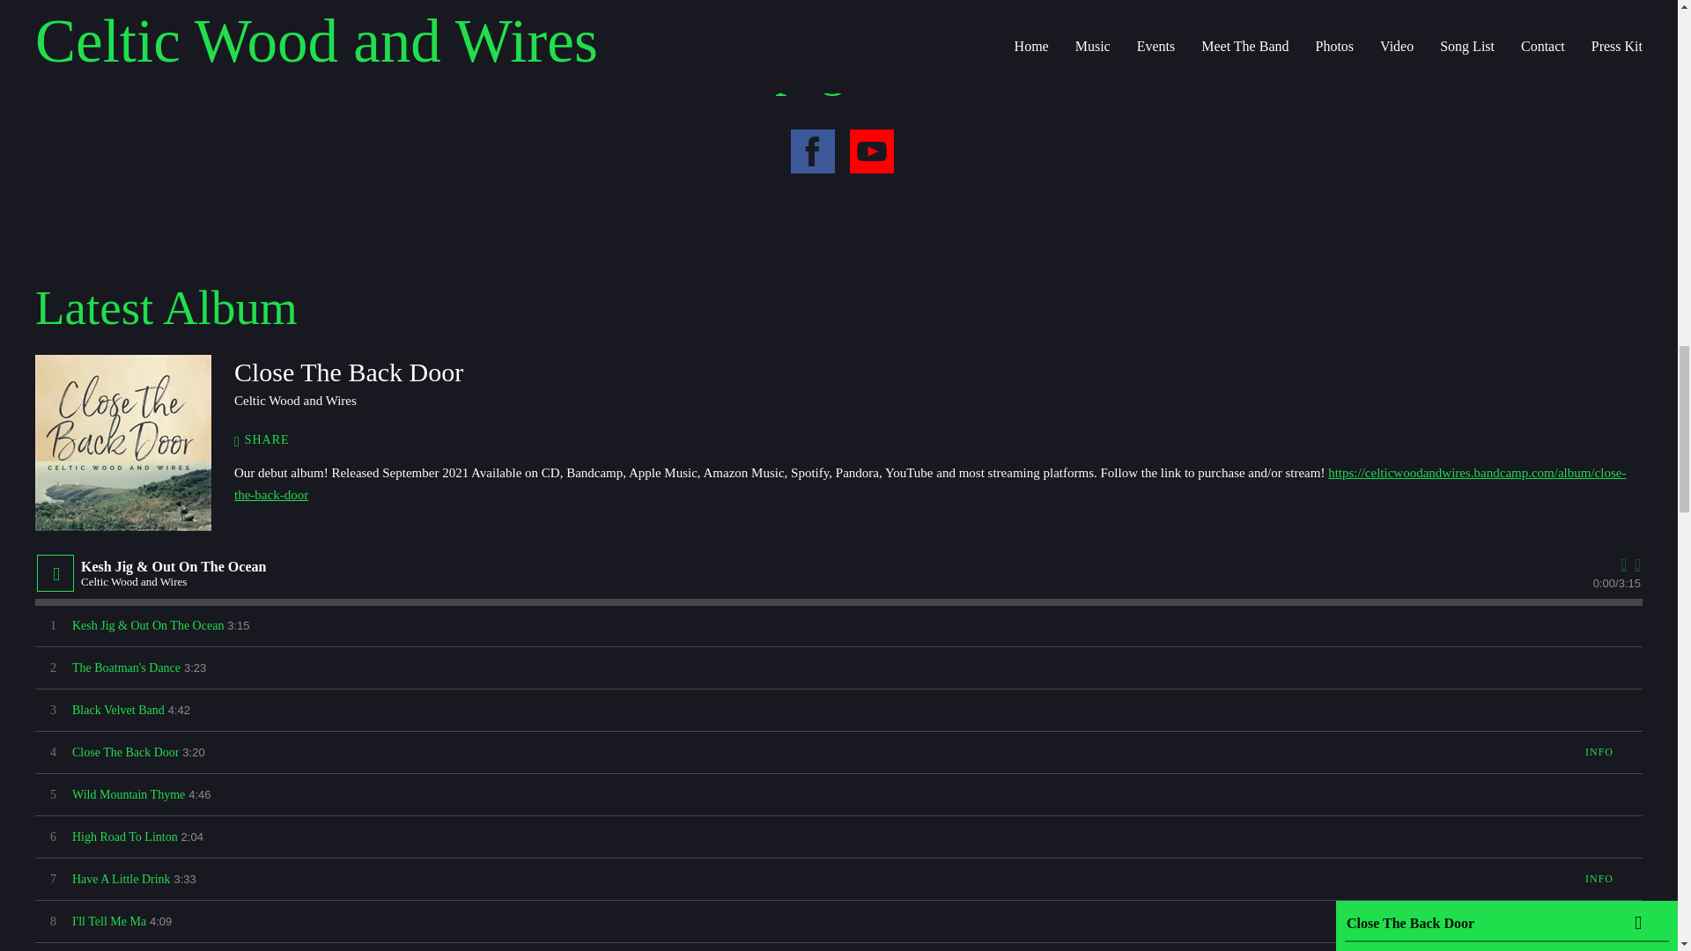 The image size is (1691, 951). What do you see at coordinates (271, 440) in the screenshot?
I see `Share Close The Back Door` at bounding box center [271, 440].